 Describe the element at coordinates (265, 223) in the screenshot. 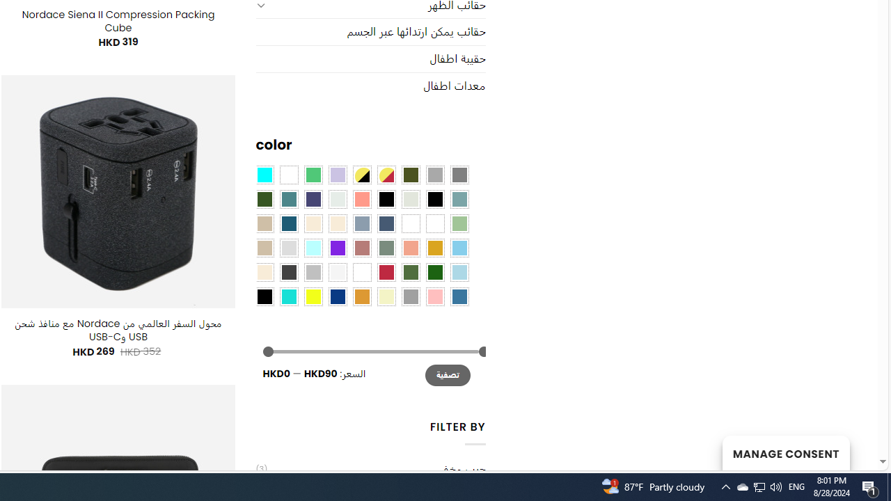

I see `Brownie` at that location.